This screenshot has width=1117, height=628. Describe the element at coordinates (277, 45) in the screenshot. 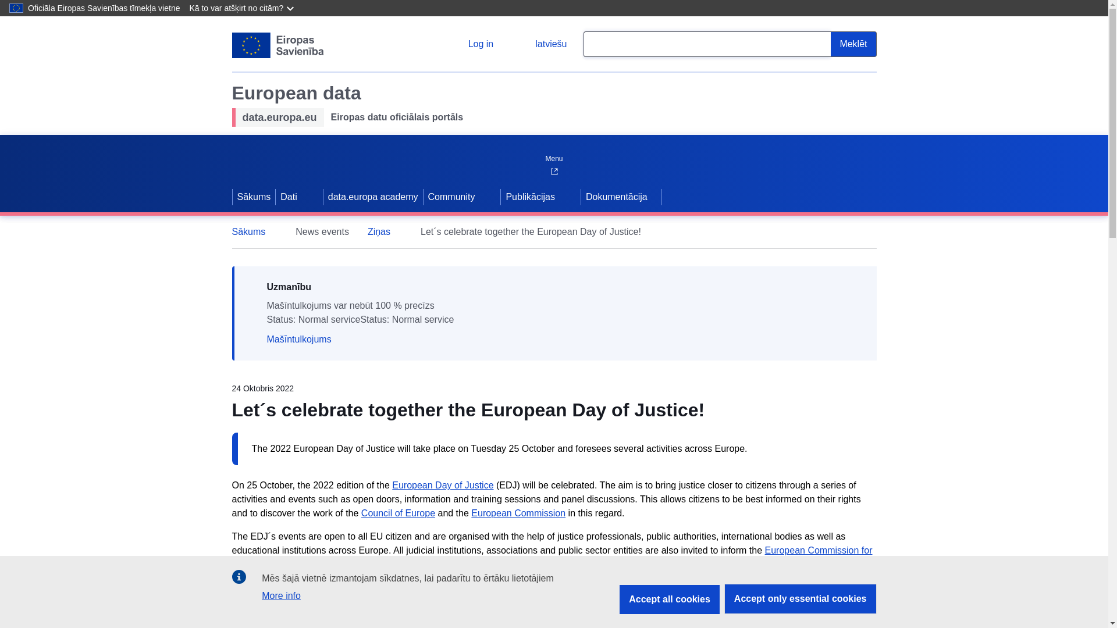

I see `European Union` at that location.